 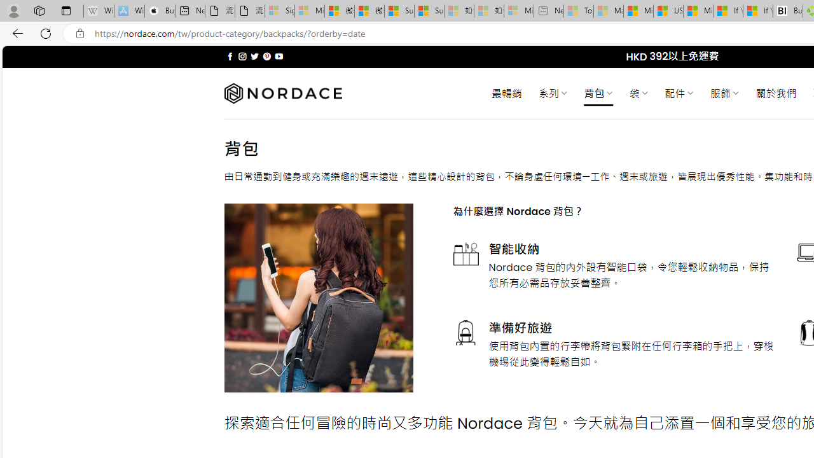 I want to click on Follow on YouTube, so click(x=279, y=56).